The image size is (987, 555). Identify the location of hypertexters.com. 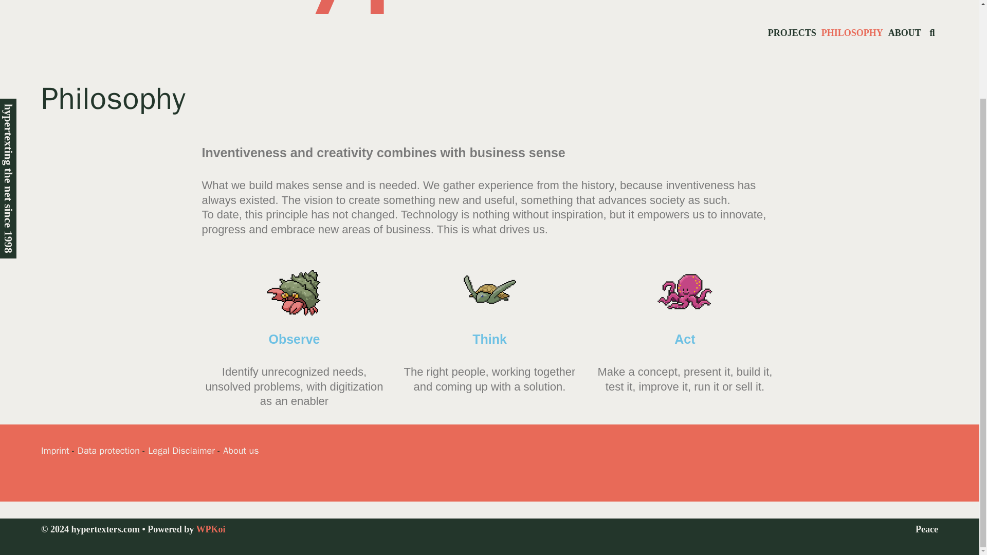
(490, 8).